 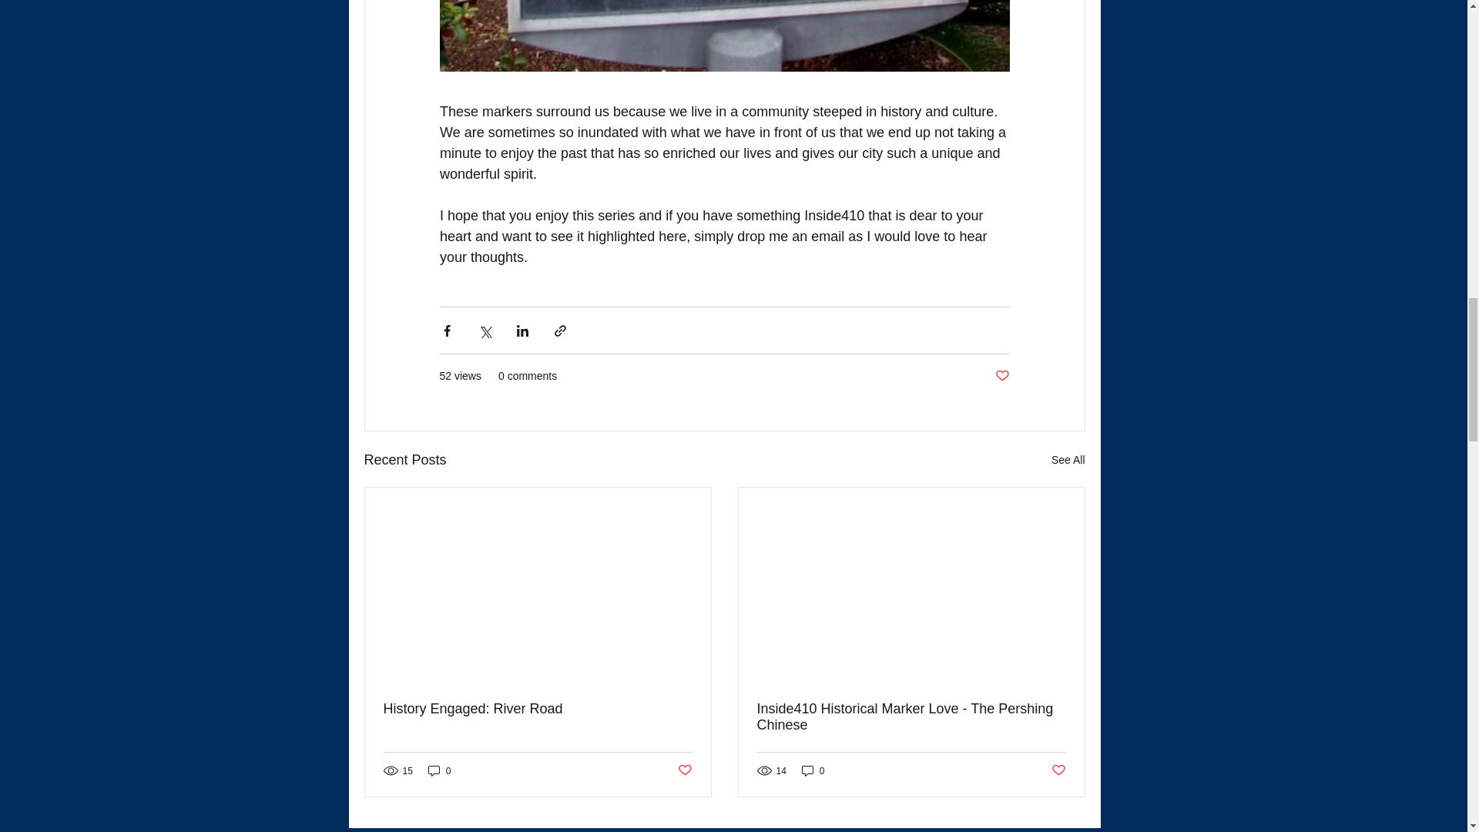 I want to click on Post not marked as liked, so click(x=1057, y=770).